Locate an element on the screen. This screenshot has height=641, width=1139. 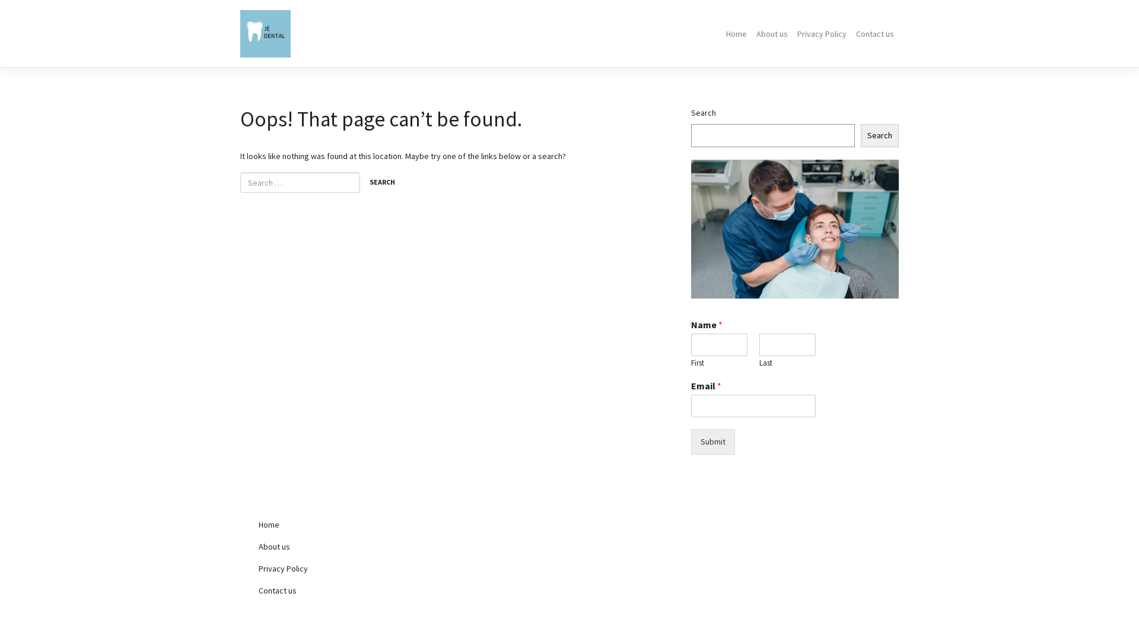
Home is located at coordinates (737, 34).